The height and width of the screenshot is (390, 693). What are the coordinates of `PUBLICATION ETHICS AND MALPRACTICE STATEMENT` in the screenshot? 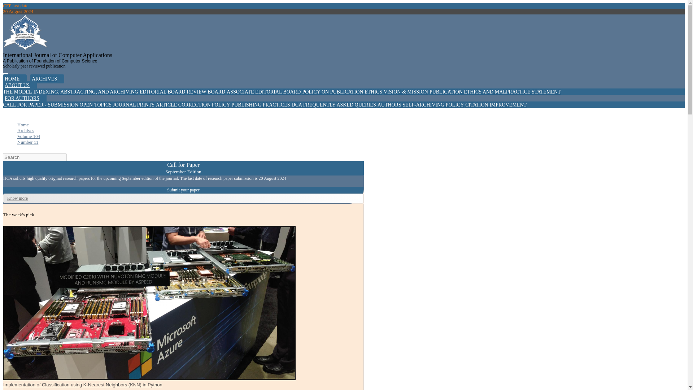 It's located at (495, 92).